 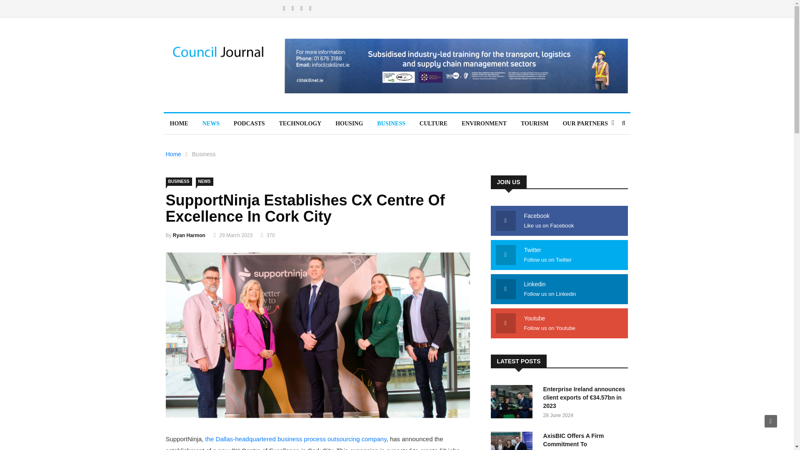 I want to click on OUR PARTNERS, so click(x=585, y=123).